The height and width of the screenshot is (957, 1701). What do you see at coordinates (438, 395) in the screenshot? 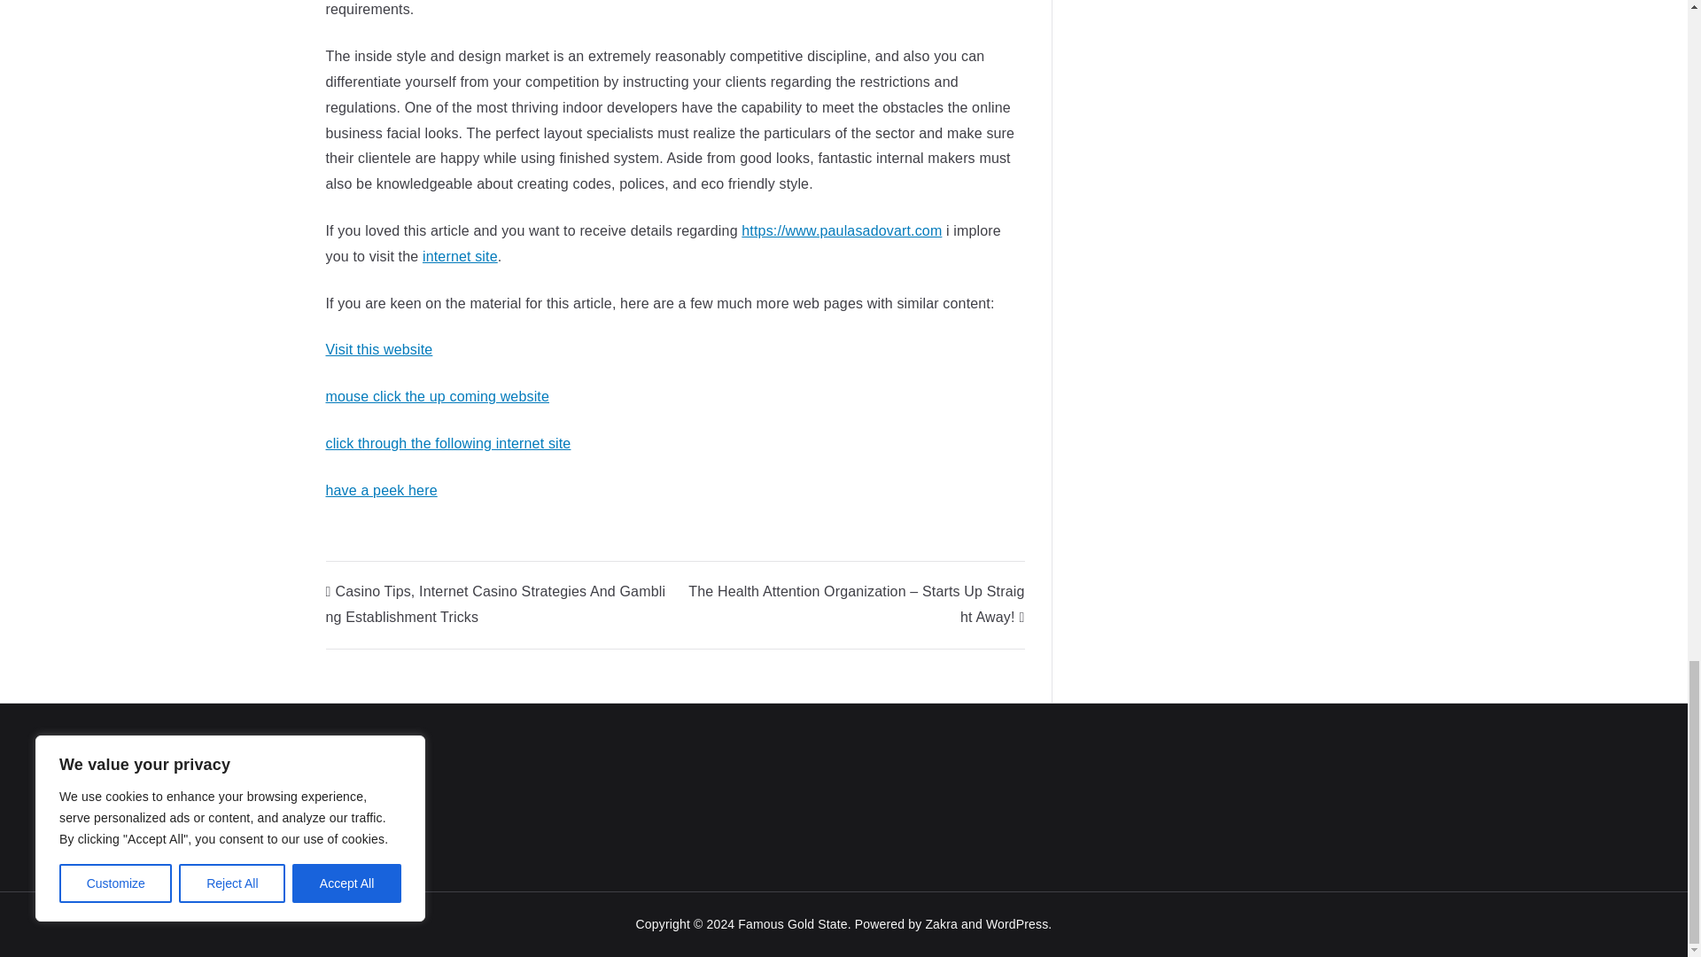
I see `mouse click the up coming website` at bounding box center [438, 395].